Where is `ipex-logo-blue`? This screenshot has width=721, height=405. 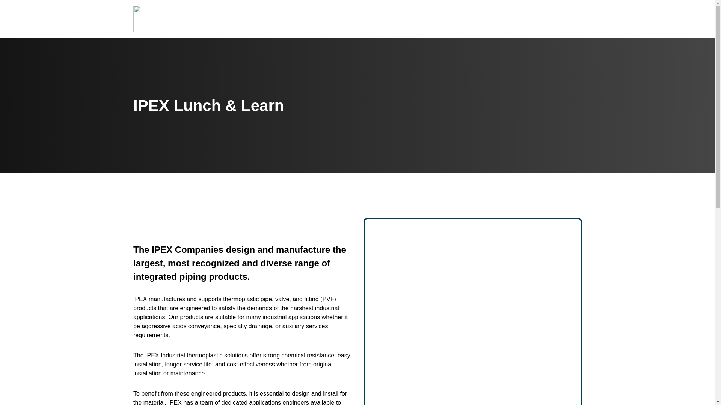 ipex-logo-blue is located at coordinates (150, 19).